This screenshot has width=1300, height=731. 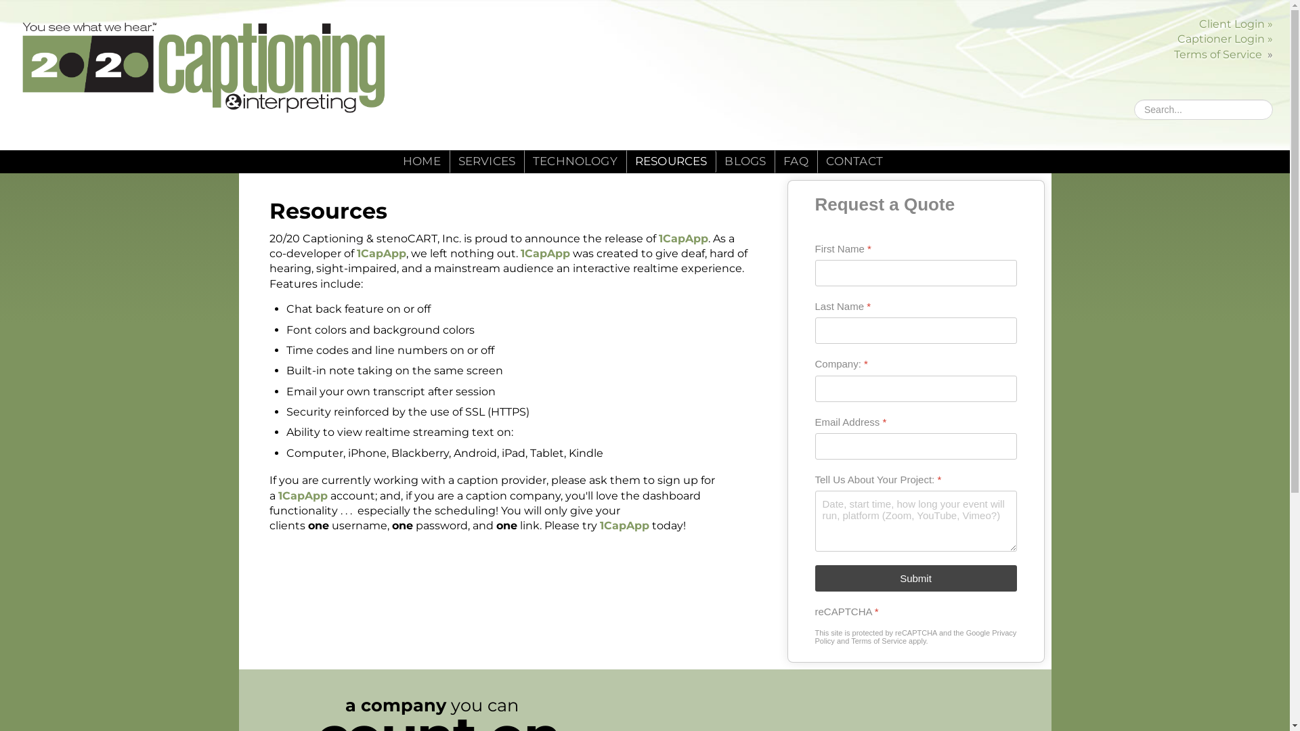 I want to click on BLOGS, so click(x=745, y=162).